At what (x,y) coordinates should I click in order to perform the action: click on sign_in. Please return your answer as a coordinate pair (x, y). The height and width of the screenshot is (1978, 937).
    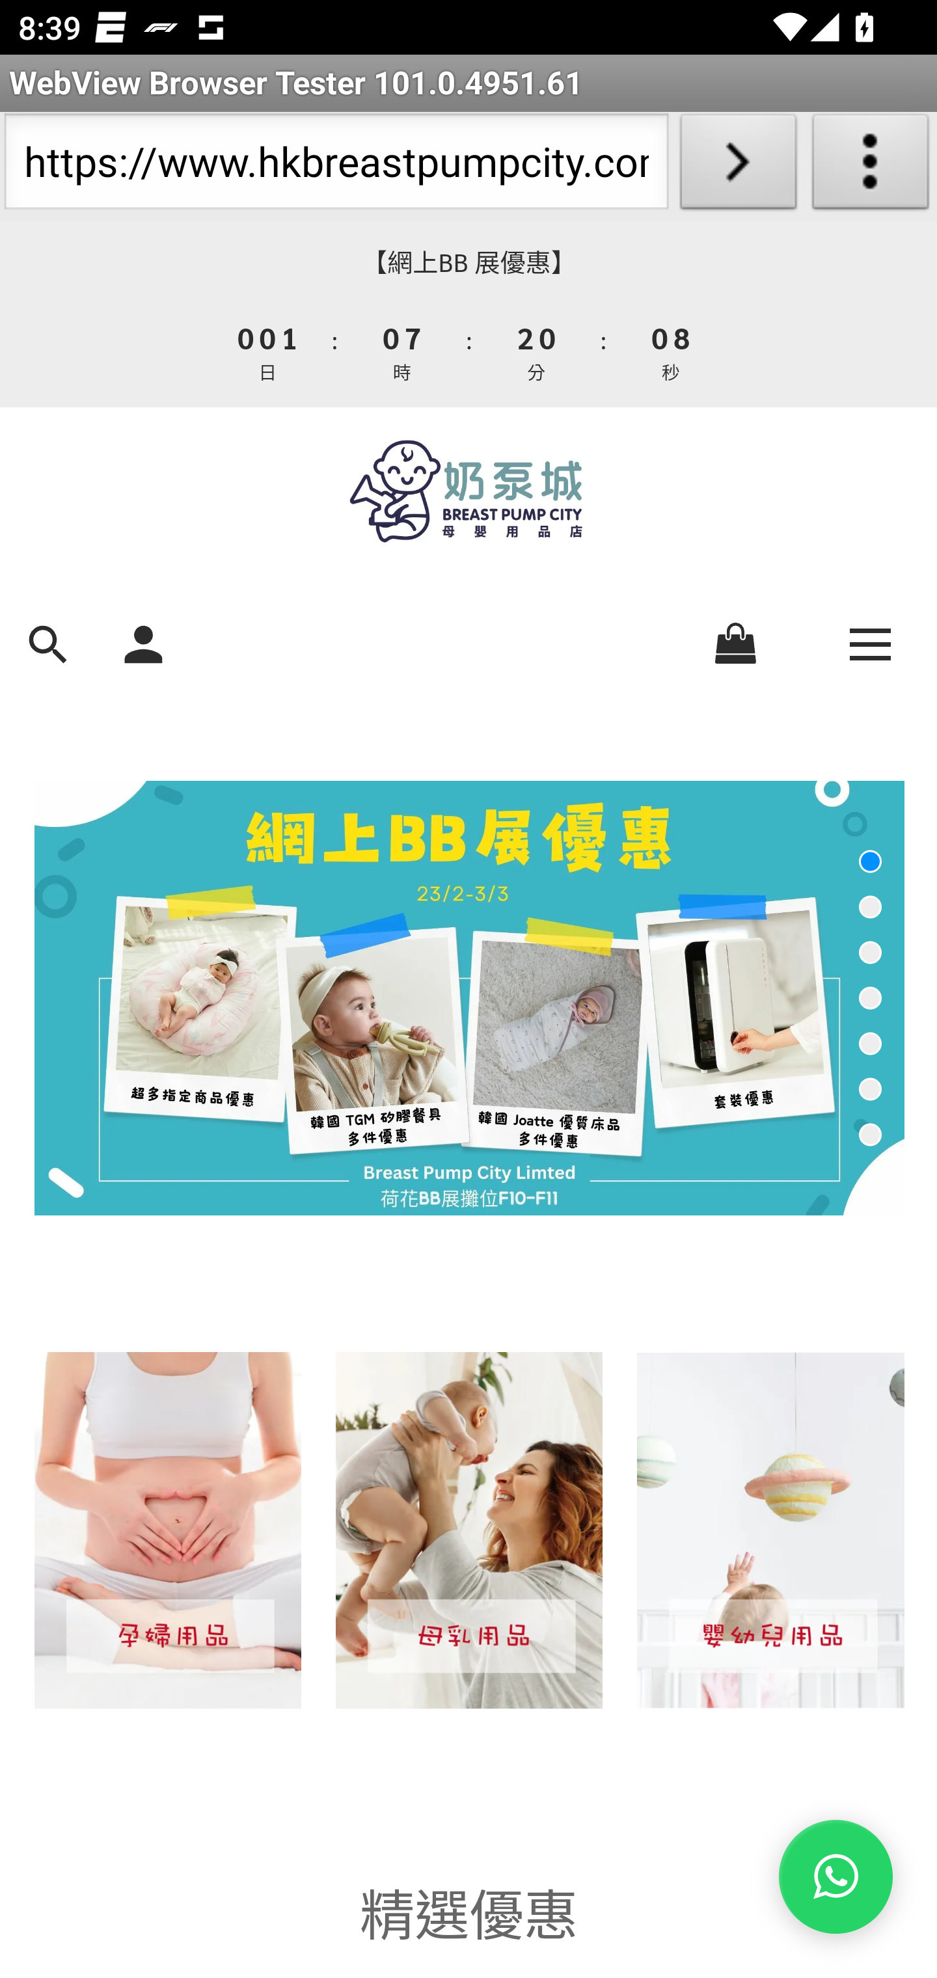
    Looking at the image, I should click on (143, 642).